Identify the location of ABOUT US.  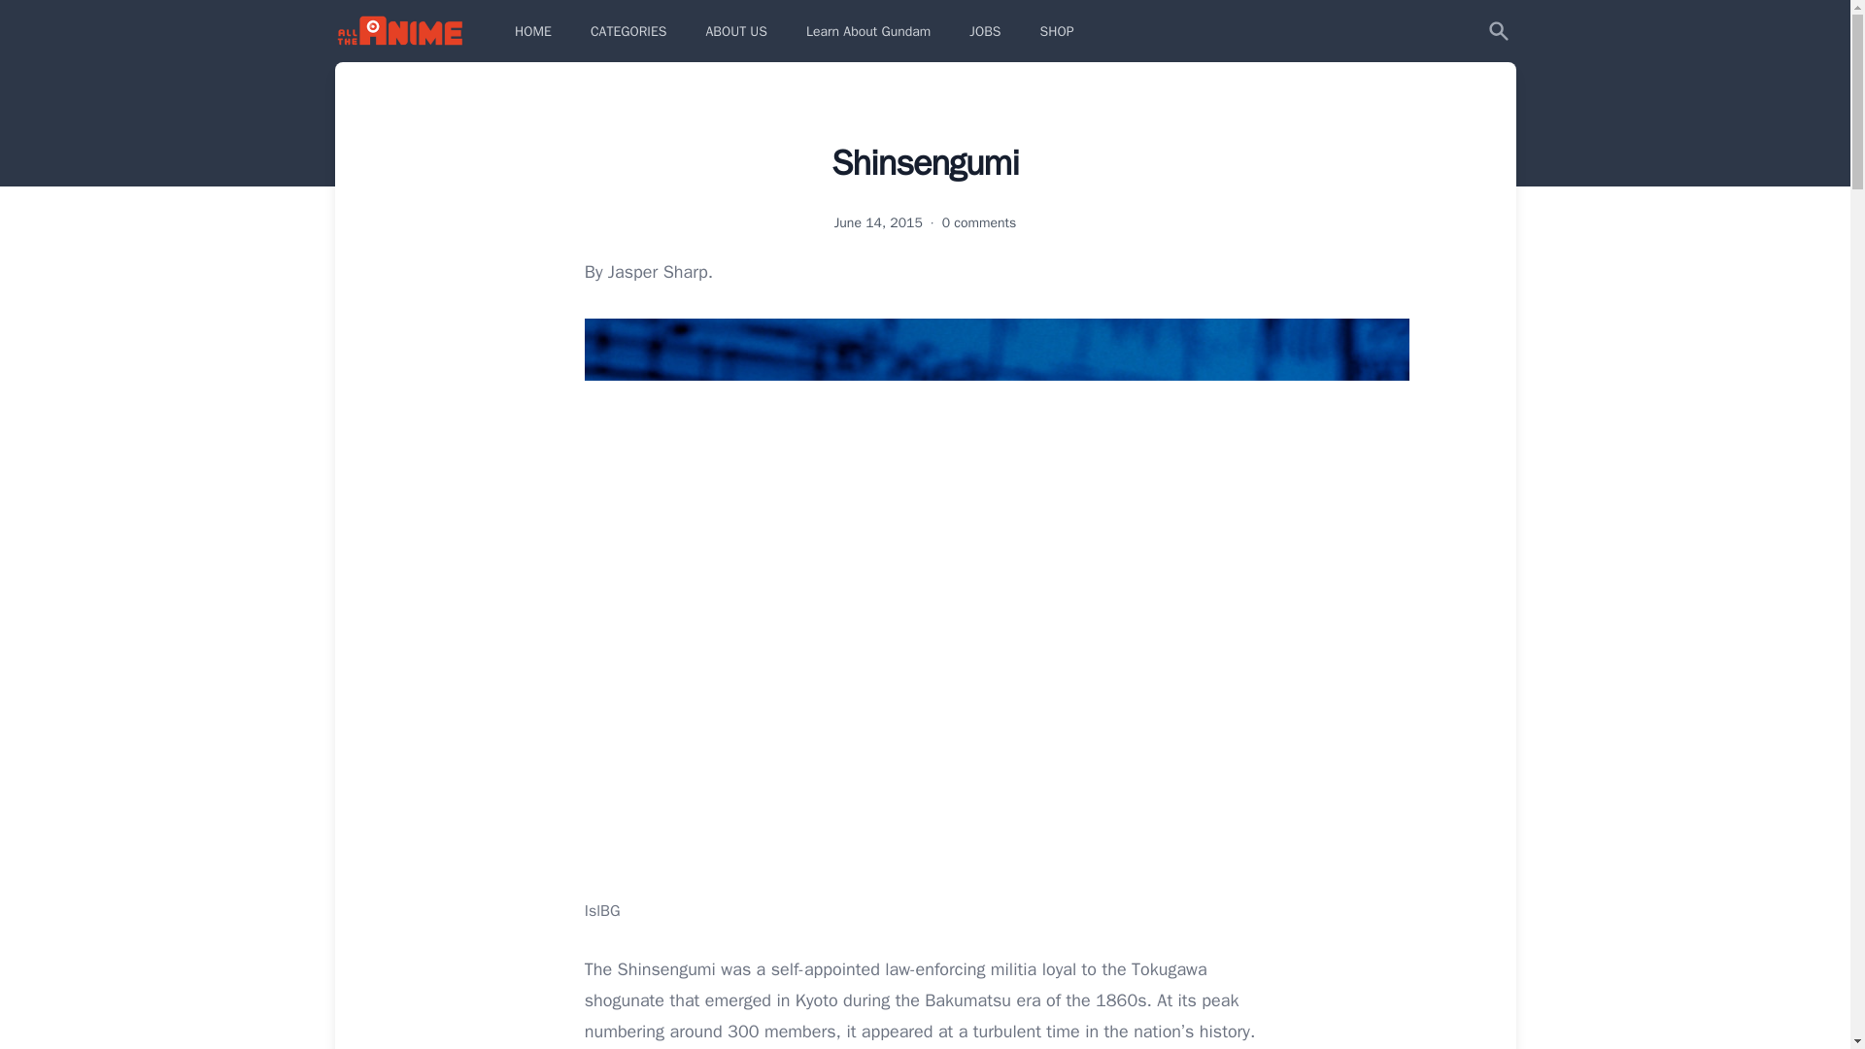
(736, 31).